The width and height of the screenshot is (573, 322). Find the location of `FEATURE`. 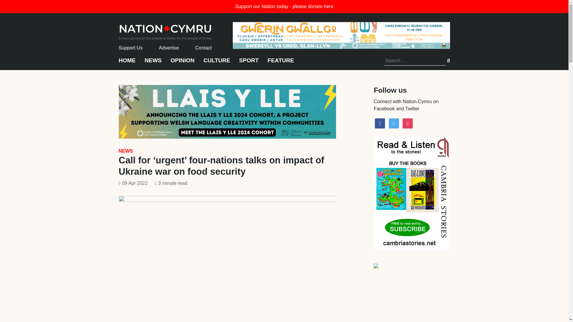

FEATURE is located at coordinates (281, 63).